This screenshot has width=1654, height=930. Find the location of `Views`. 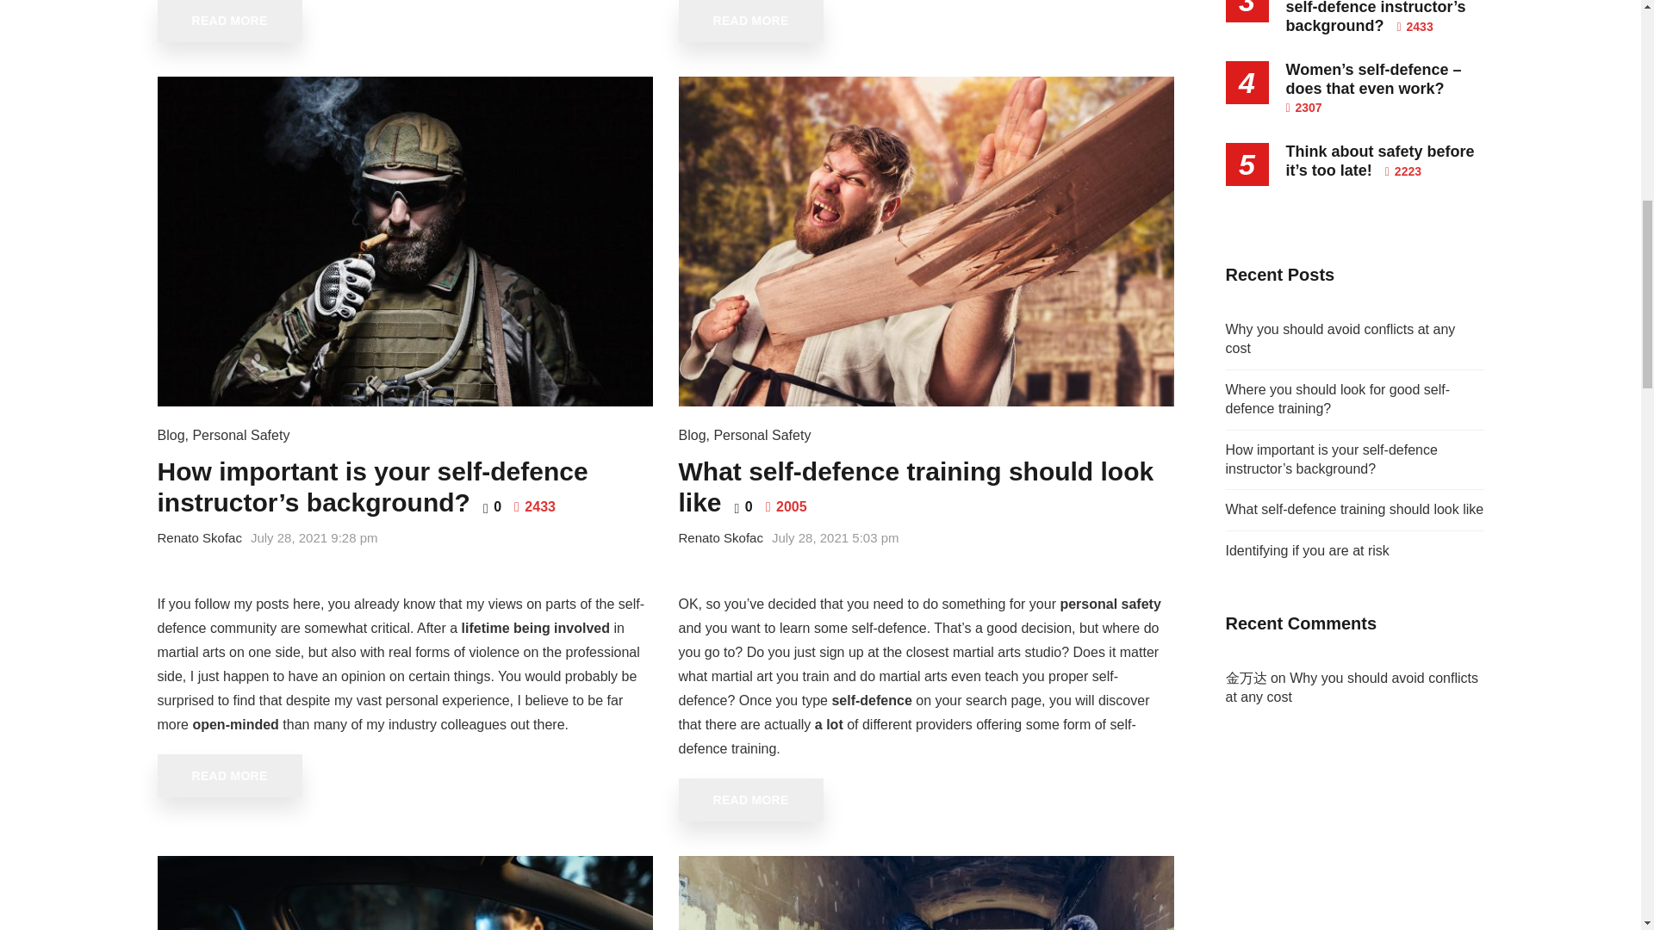

Views is located at coordinates (535, 506).